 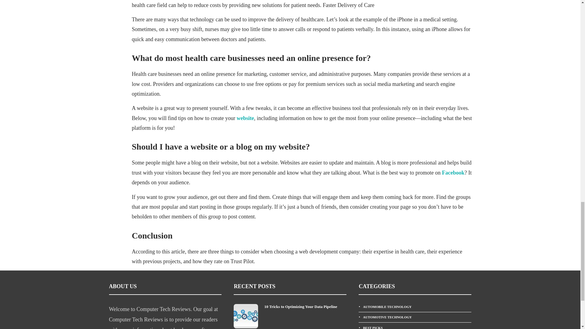 I want to click on 10 Tricks to Optimizing Your Data Pipeline, so click(x=305, y=306).